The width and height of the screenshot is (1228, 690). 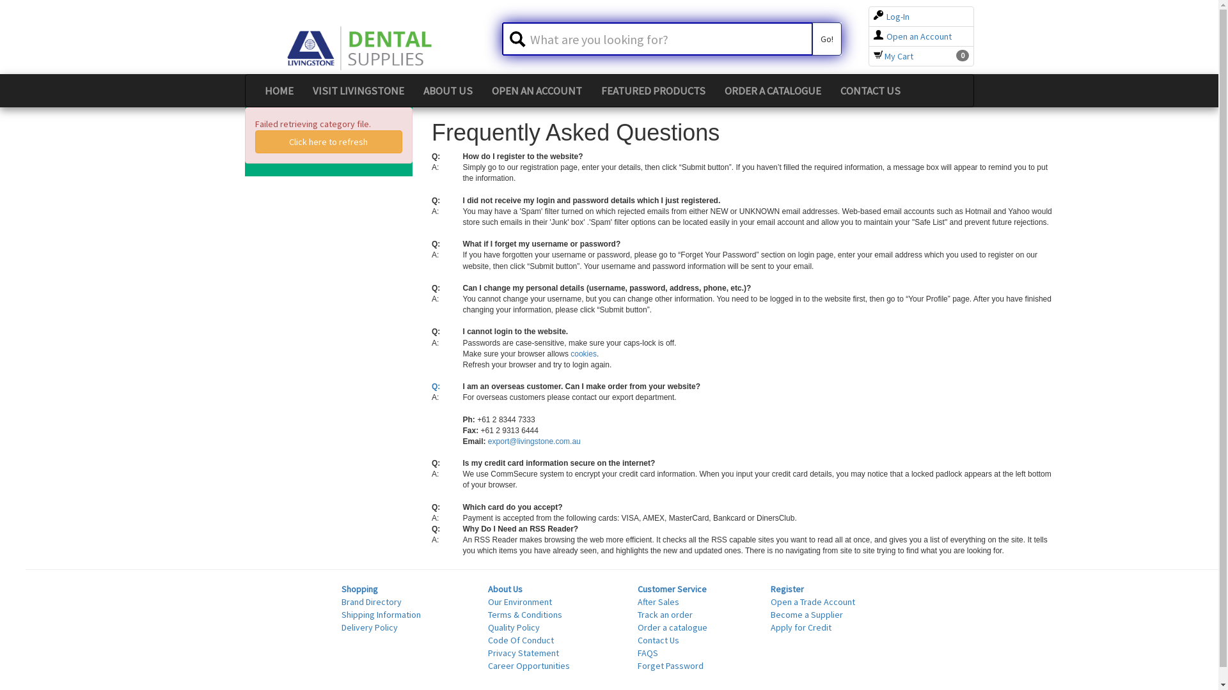 I want to click on Register, so click(x=787, y=589).